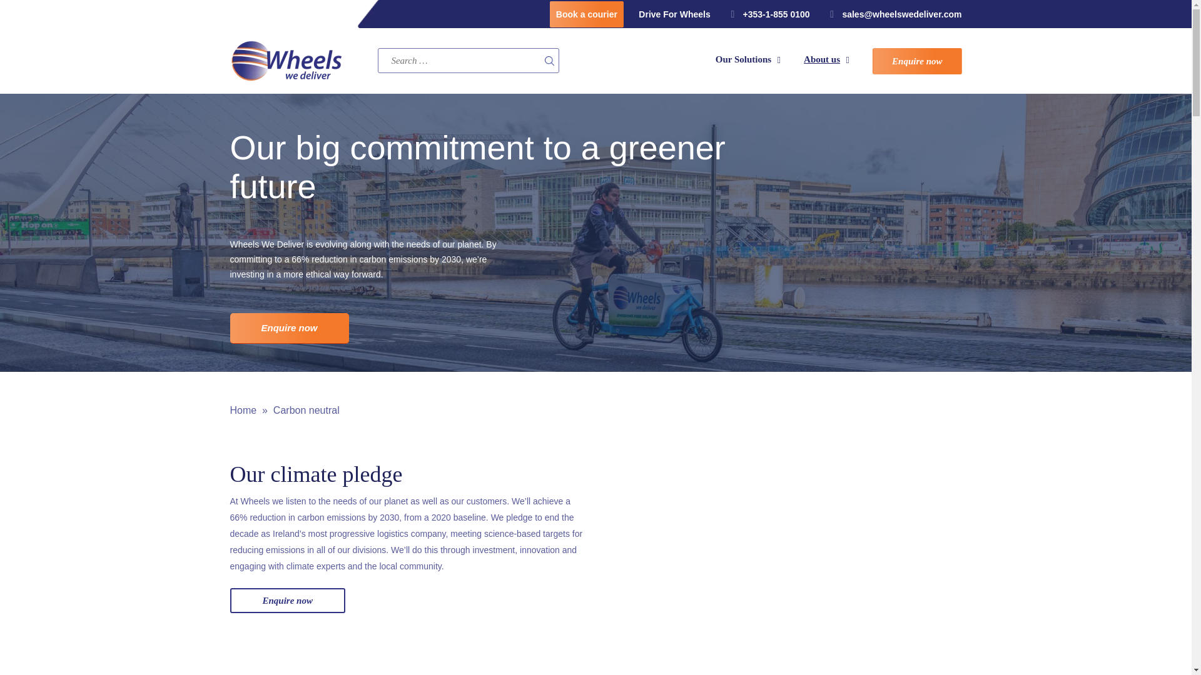 This screenshot has height=675, width=1201. Describe the element at coordinates (781, 60) in the screenshot. I see `YouTube video player` at that location.